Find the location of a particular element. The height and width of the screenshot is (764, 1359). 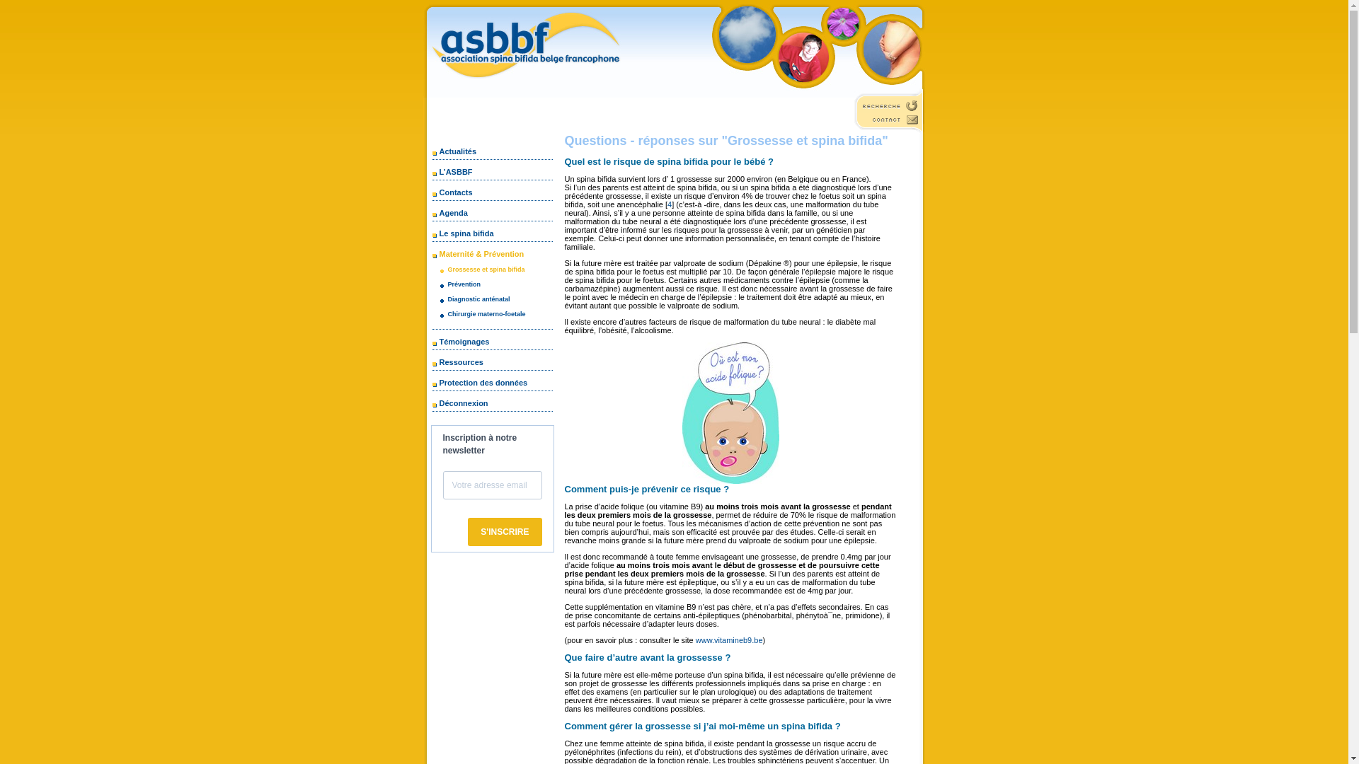

Le spina bifida is located at coordinates (464, 233).